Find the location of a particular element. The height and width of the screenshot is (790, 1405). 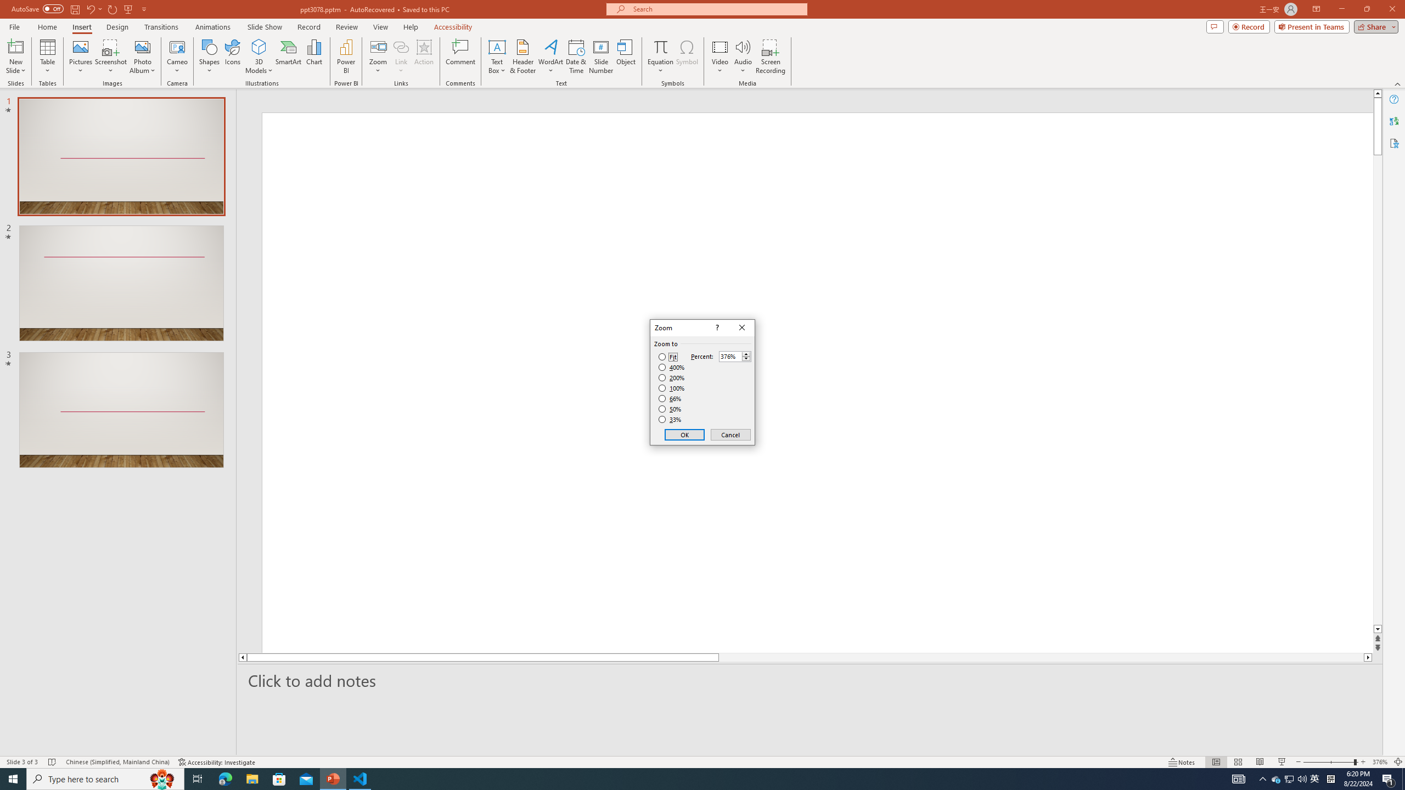

Slide Number is located at coordinates (602, 57).